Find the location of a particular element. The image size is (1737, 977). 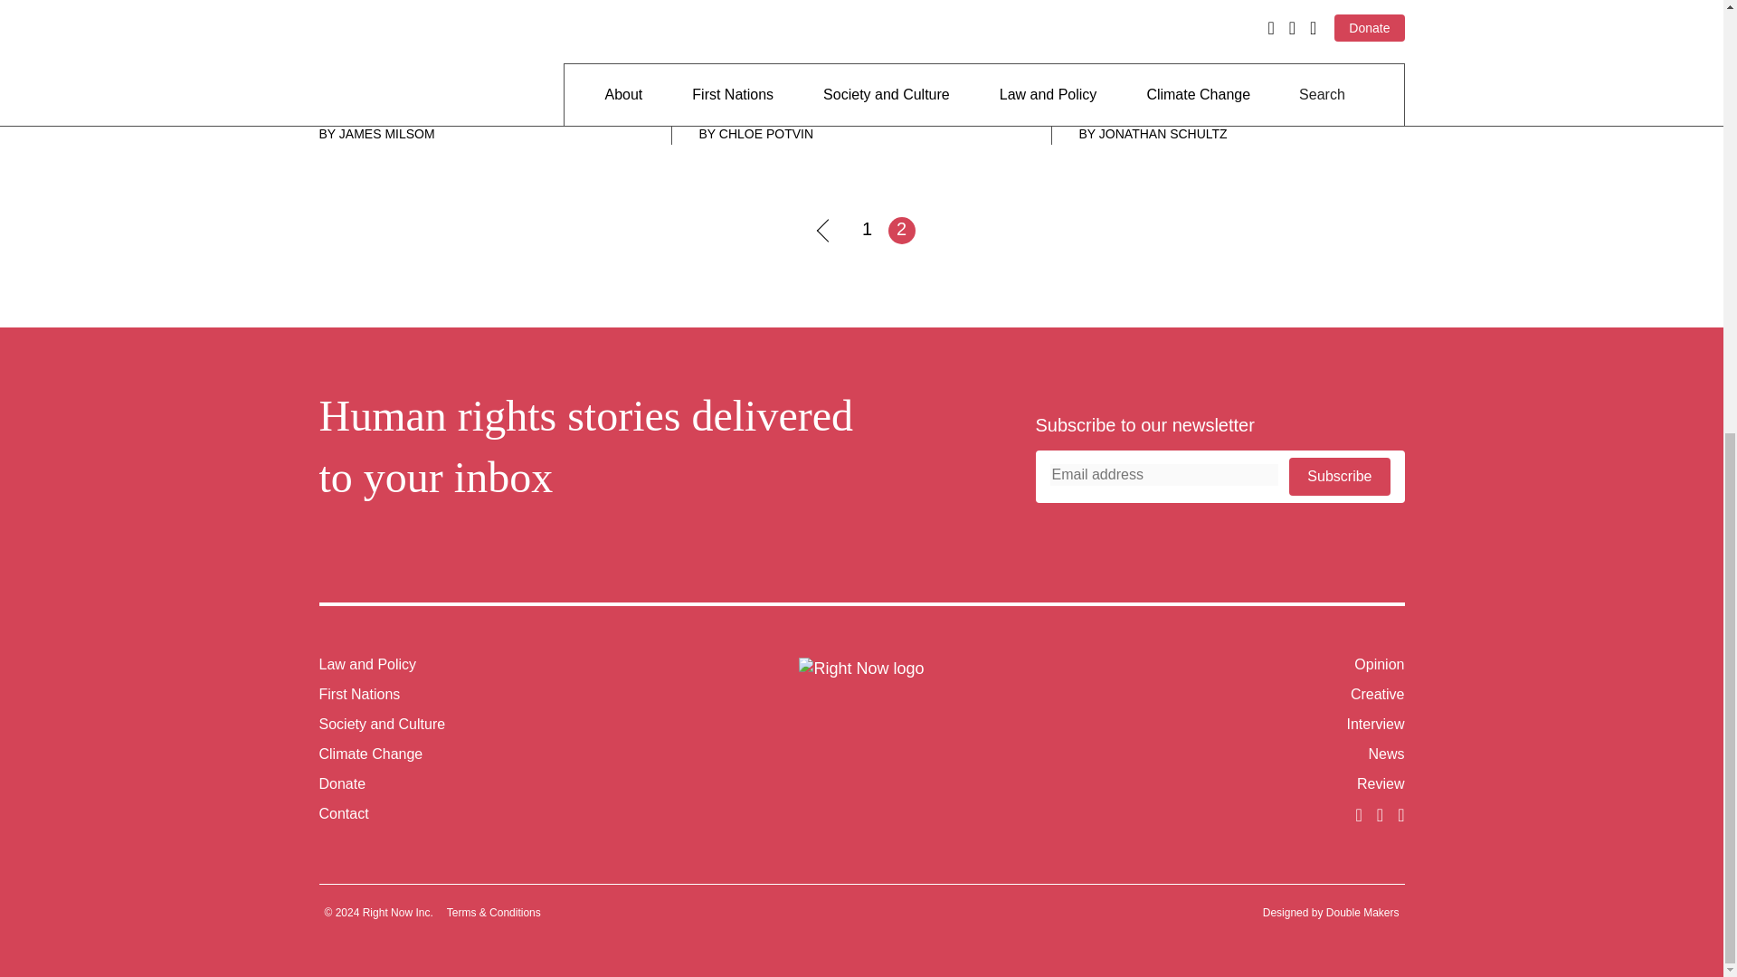

Law and Policy is located at coordinates (367, 664).